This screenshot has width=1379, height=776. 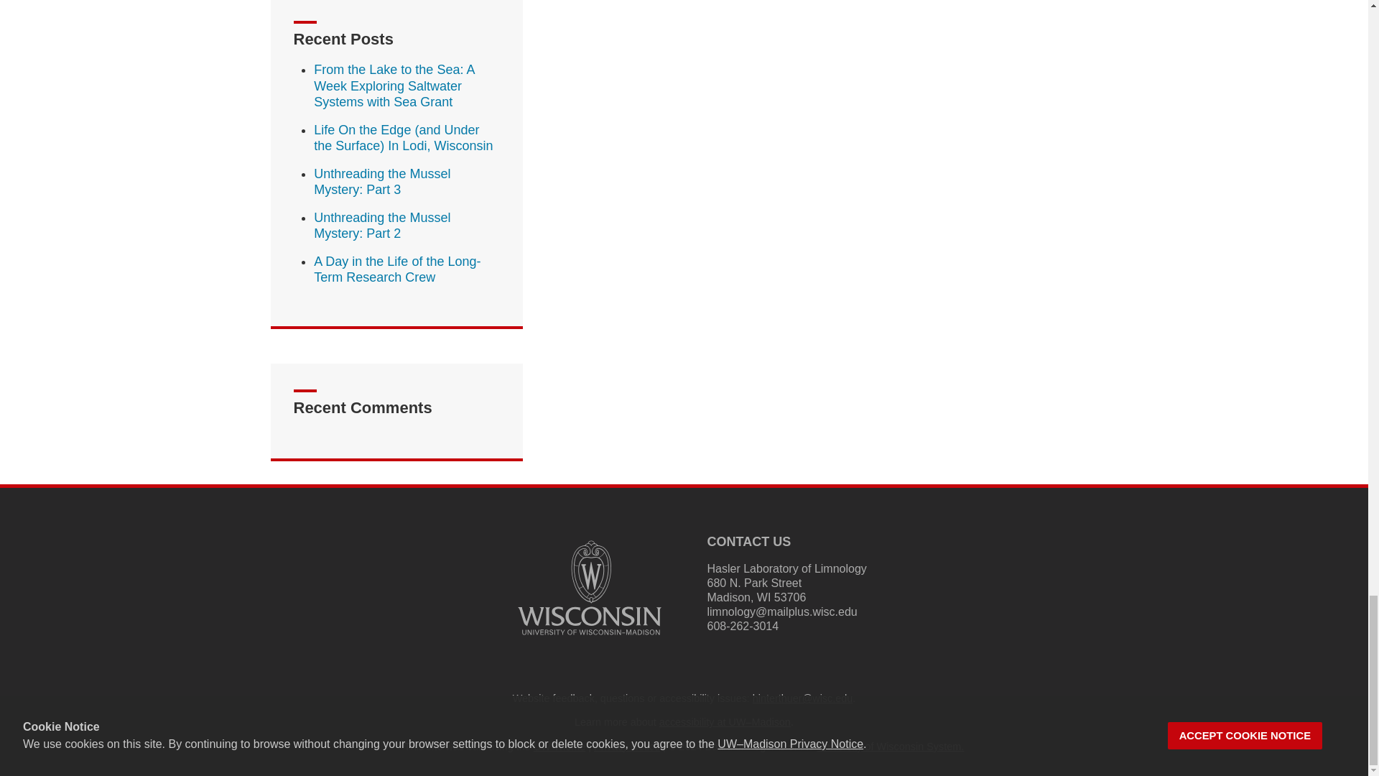 What do you see at coordinates (589, 588) in the screenshot?
I see `University logo that links to main university website` at bounding box center [589, 588].